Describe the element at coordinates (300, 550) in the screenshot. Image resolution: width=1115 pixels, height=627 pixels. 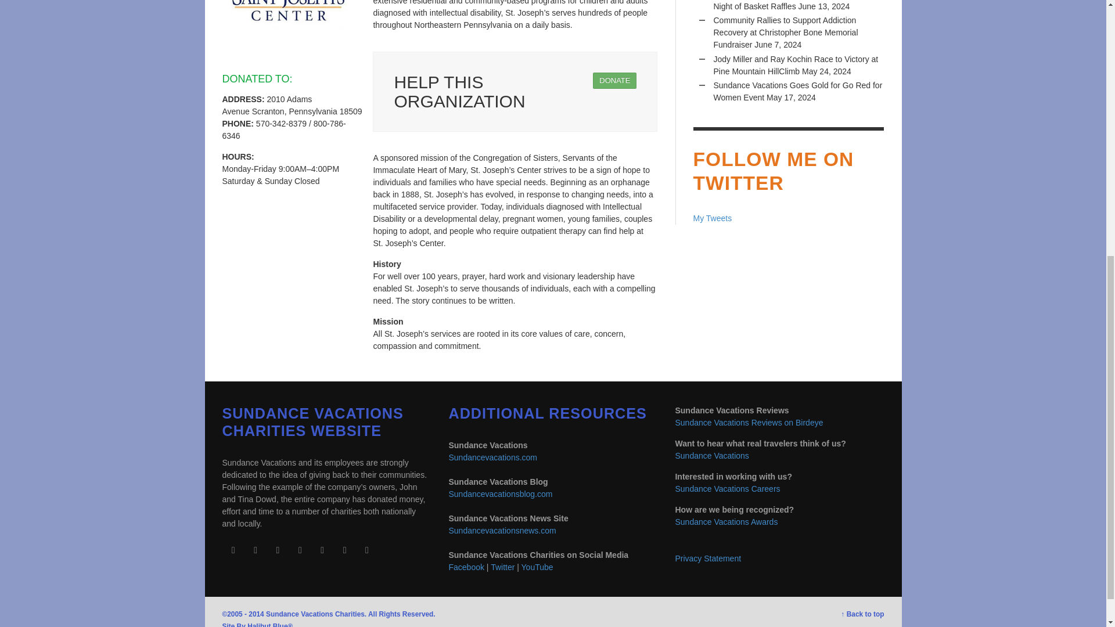
I see `Pinterest` at that location.